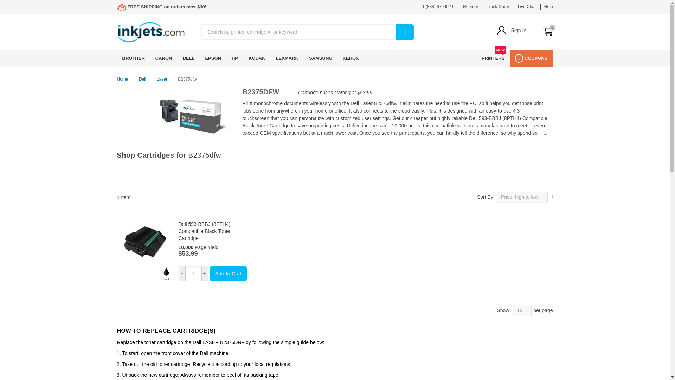  What do you see at coordinates (163, 58) in the screenshot?
I see `CANON` at bounding box center [163, 58].